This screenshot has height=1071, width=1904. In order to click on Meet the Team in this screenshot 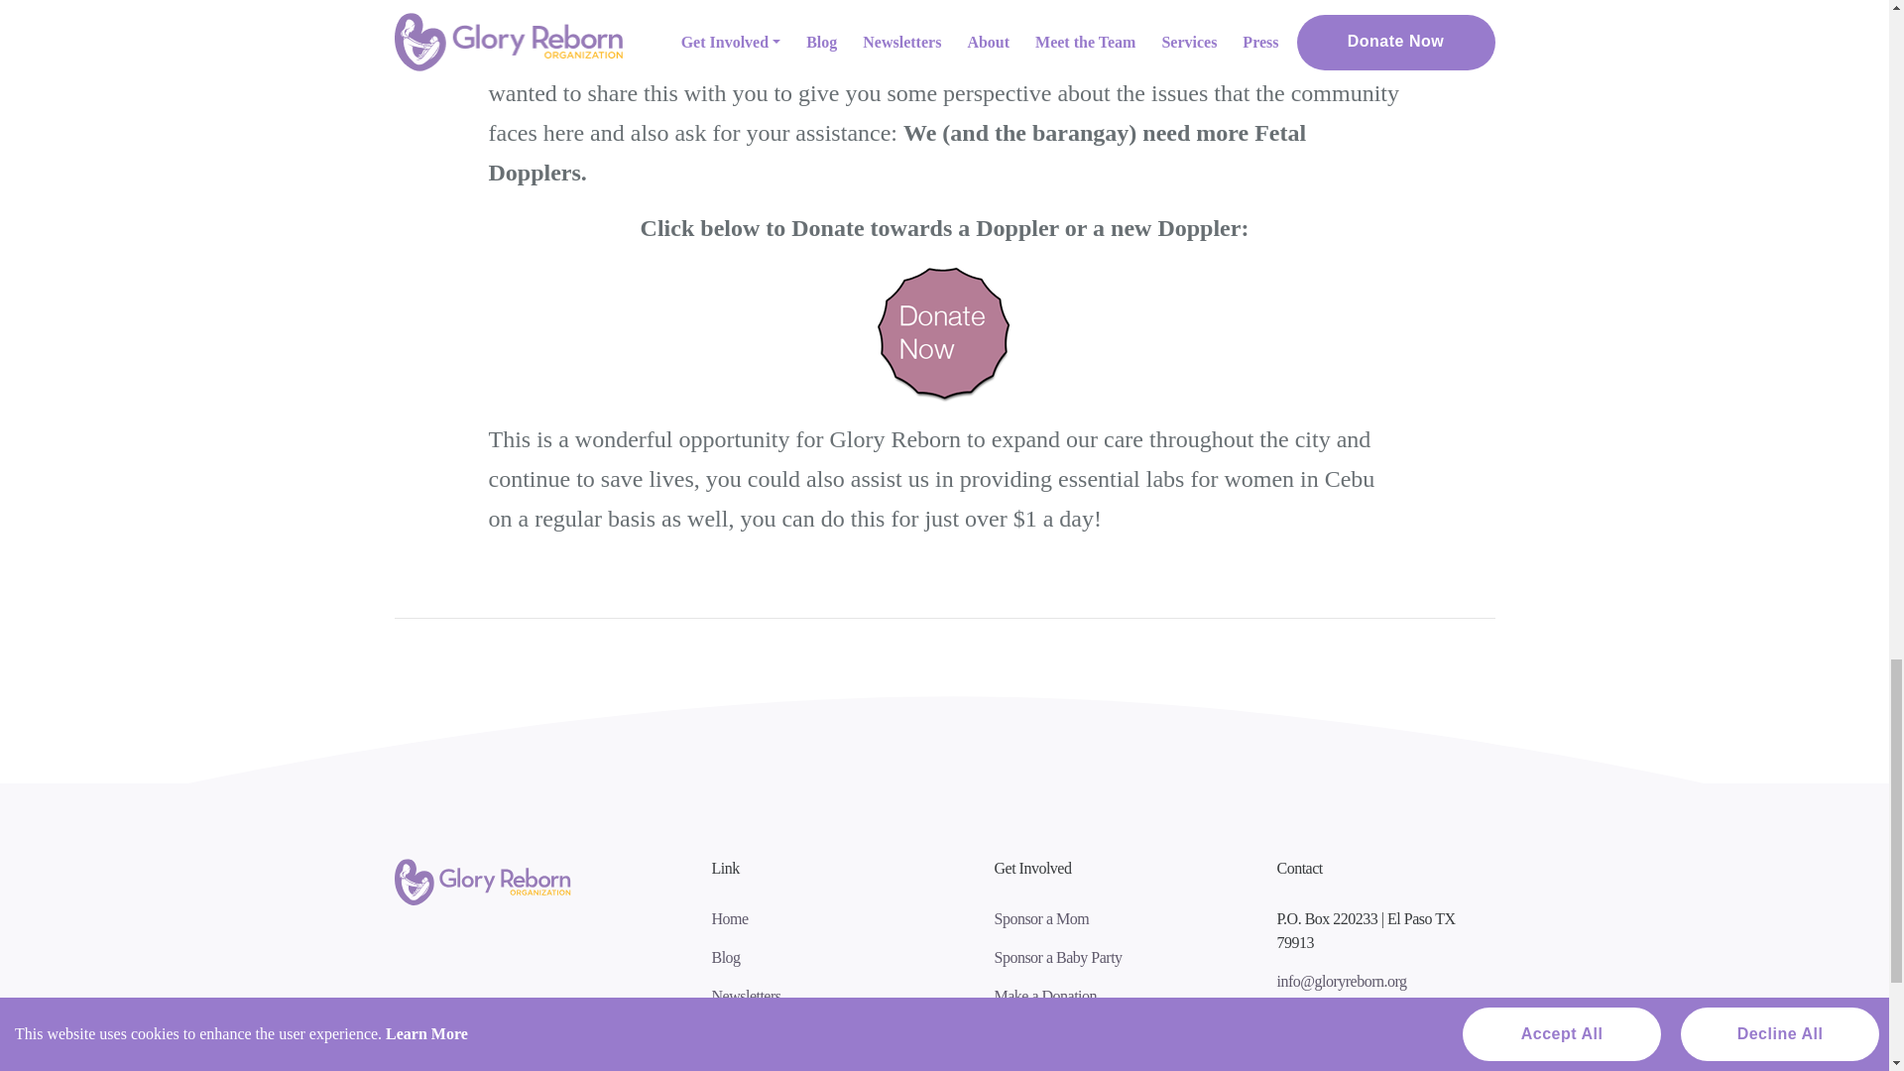, I will do `click(756, 1067)`.